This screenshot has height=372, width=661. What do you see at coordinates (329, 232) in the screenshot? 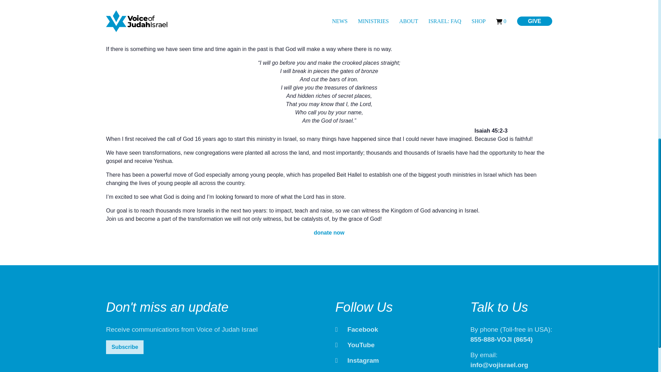
I see `donate now` at bounding box center [329, 232].